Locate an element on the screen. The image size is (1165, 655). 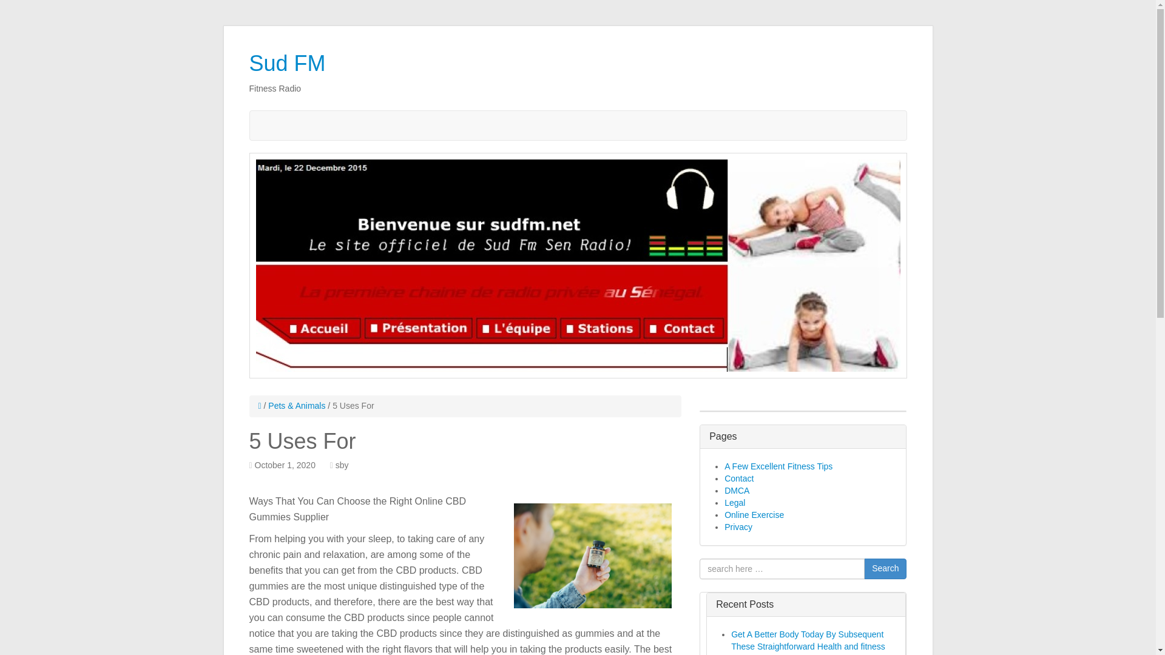
Legal is located at coordinates (735, 502).